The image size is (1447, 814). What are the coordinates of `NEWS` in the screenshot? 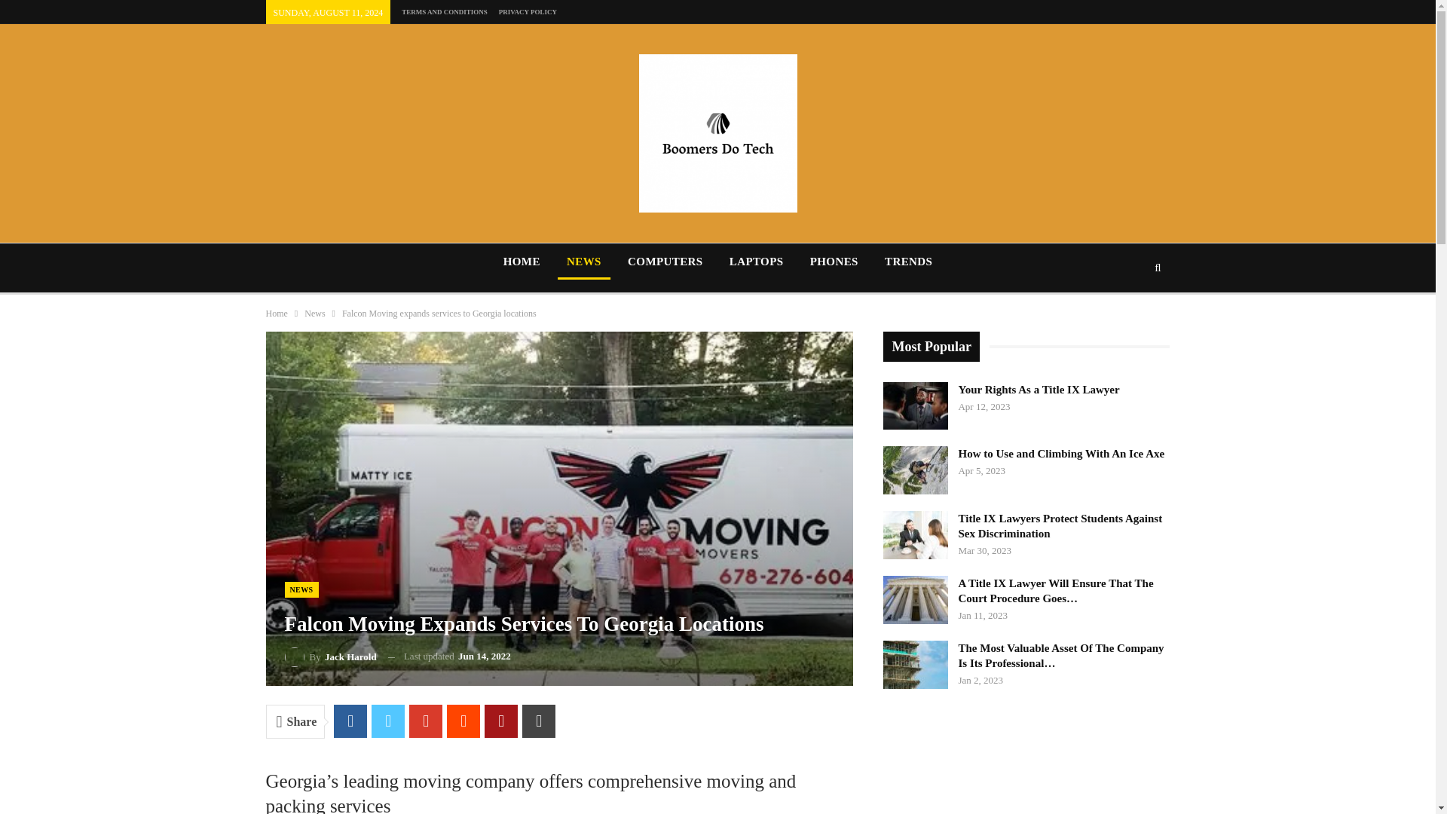 It's located at (301, 589).